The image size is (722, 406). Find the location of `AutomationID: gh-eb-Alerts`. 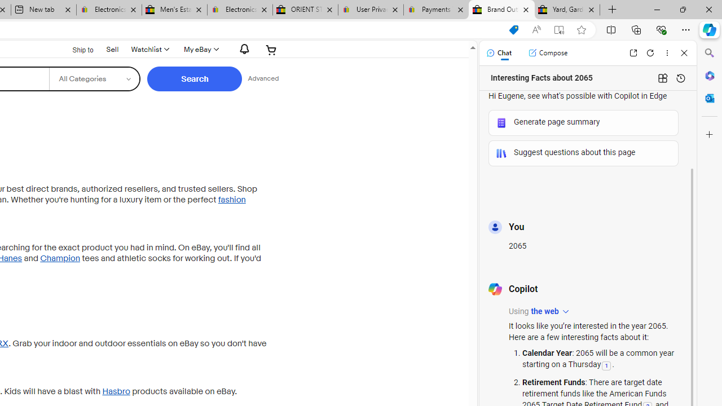

AutomationID: gh-eb-Alerts is located at coordinates (243, 49).